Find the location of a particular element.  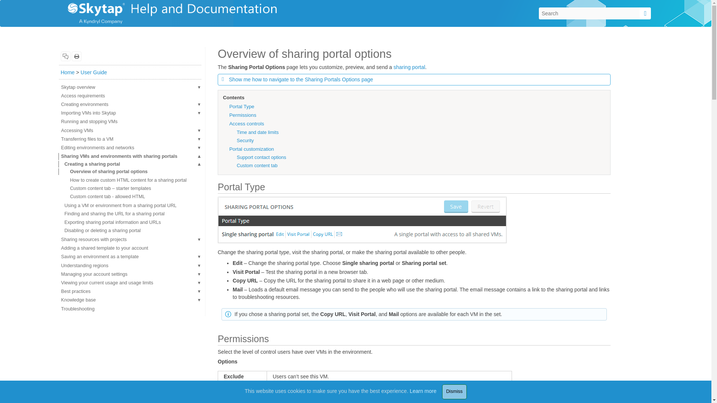

Skytap overview is located at coordinates (130, 87).